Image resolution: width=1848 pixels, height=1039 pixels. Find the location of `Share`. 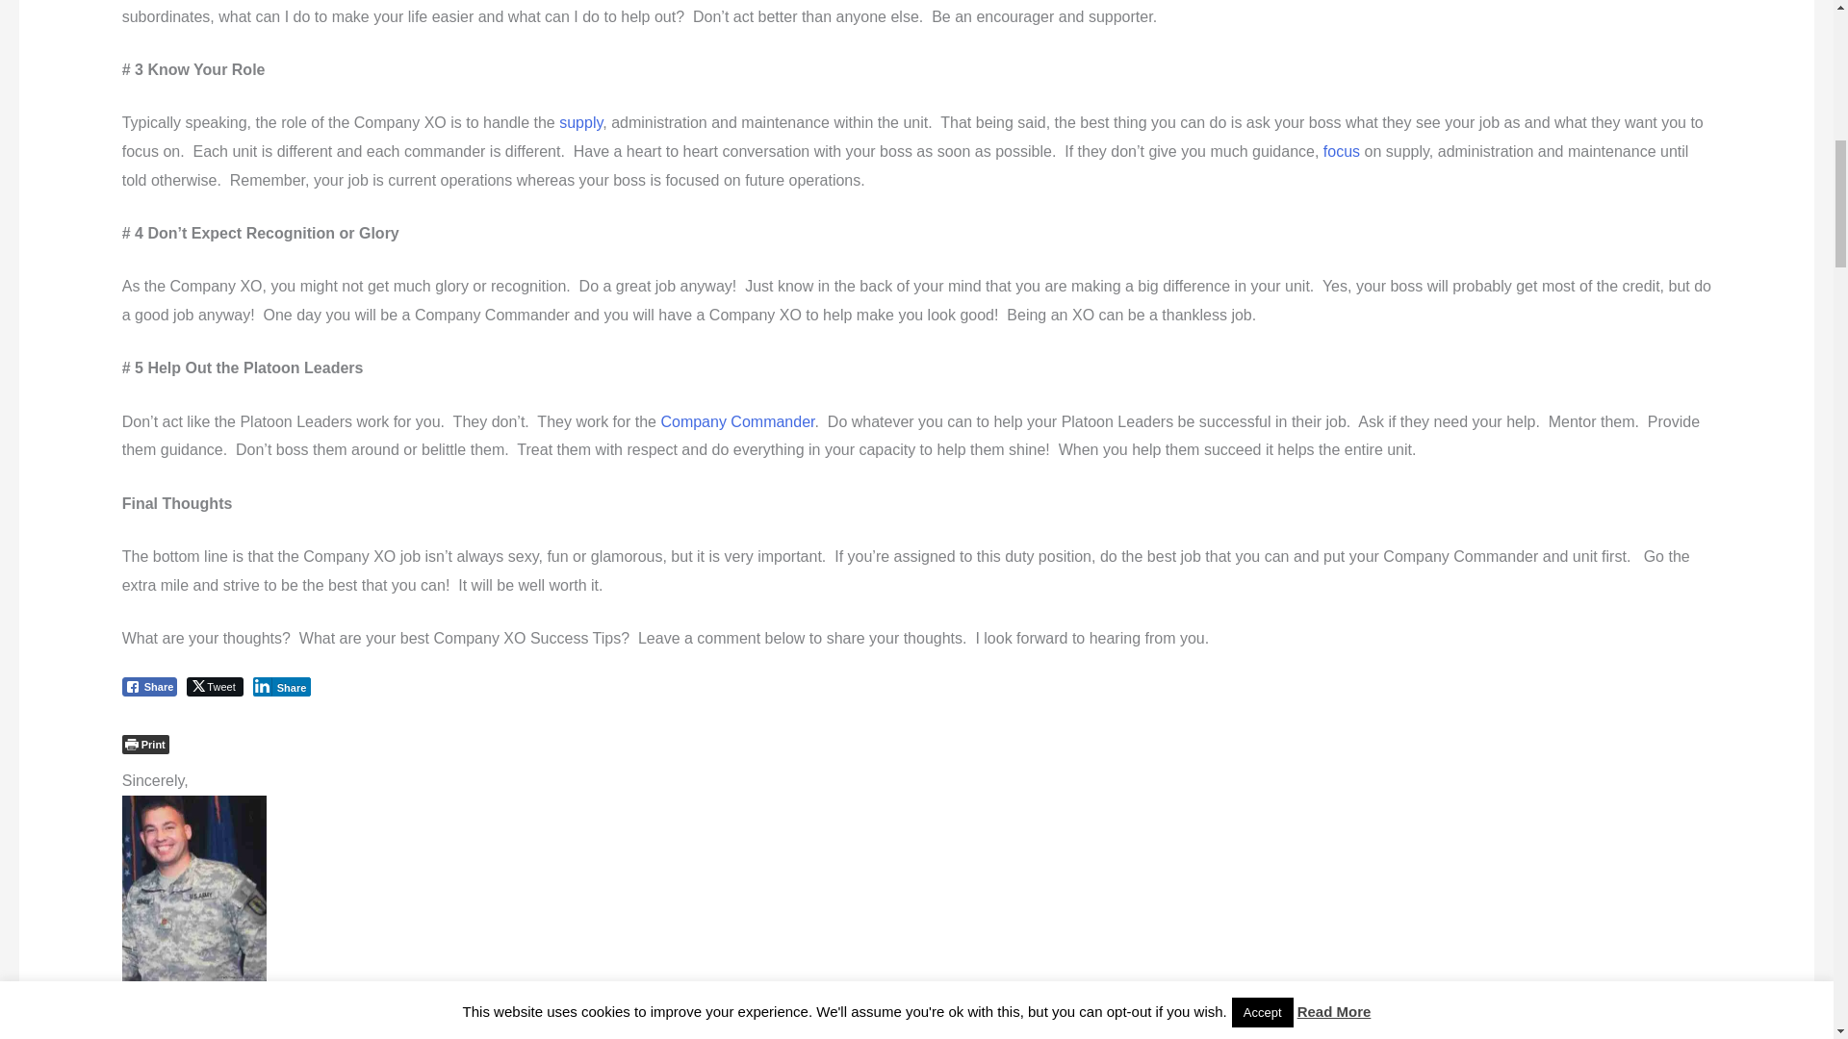

Share is located at coordinates (149, 687).